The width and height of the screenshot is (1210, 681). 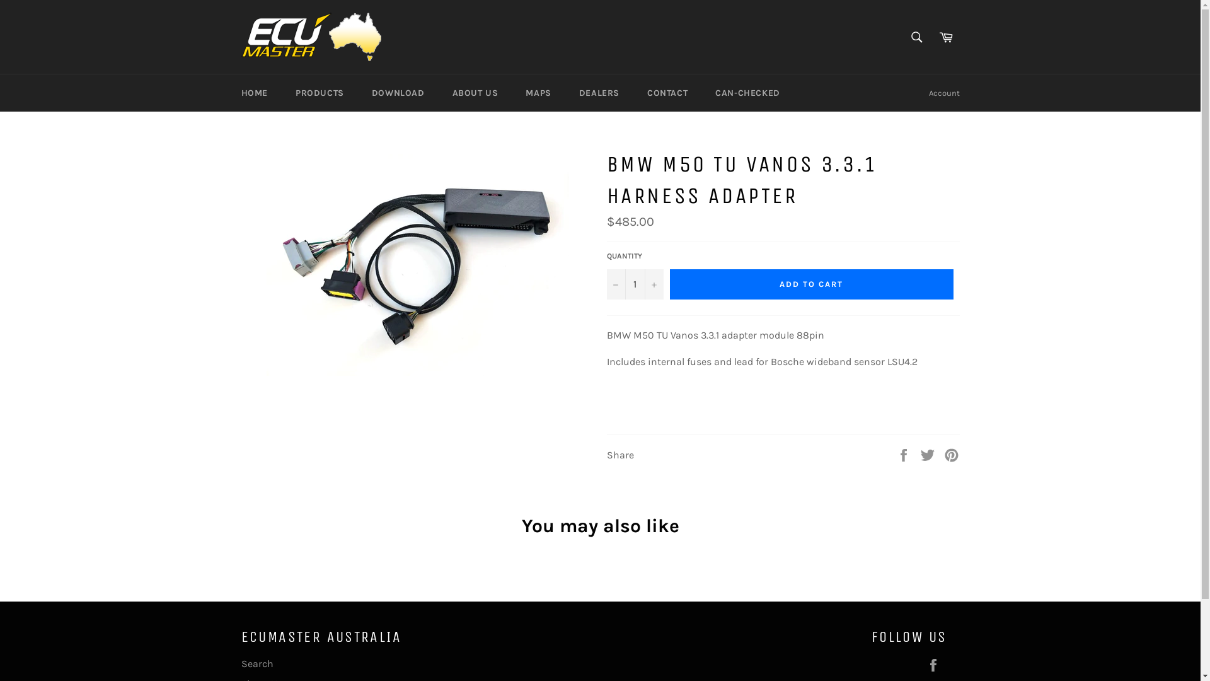 What do you see at coordinates (747, 93) in the screenshot?
I see `CAN-CHECKED` at bounding box center [747, 93].